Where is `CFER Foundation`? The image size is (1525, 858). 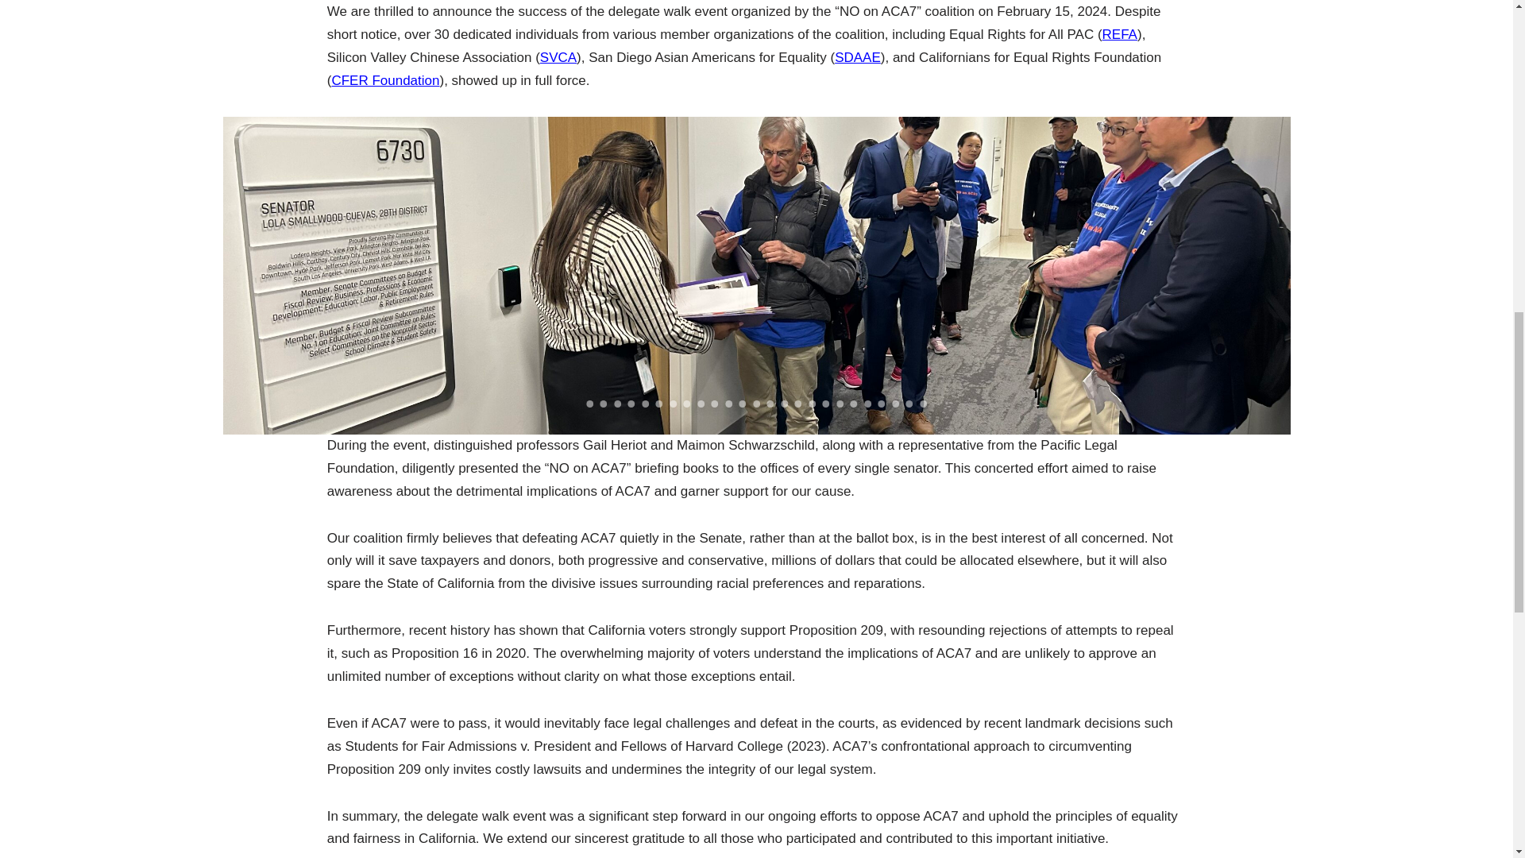
CFER Foundation is located at coordinates (384, 80).